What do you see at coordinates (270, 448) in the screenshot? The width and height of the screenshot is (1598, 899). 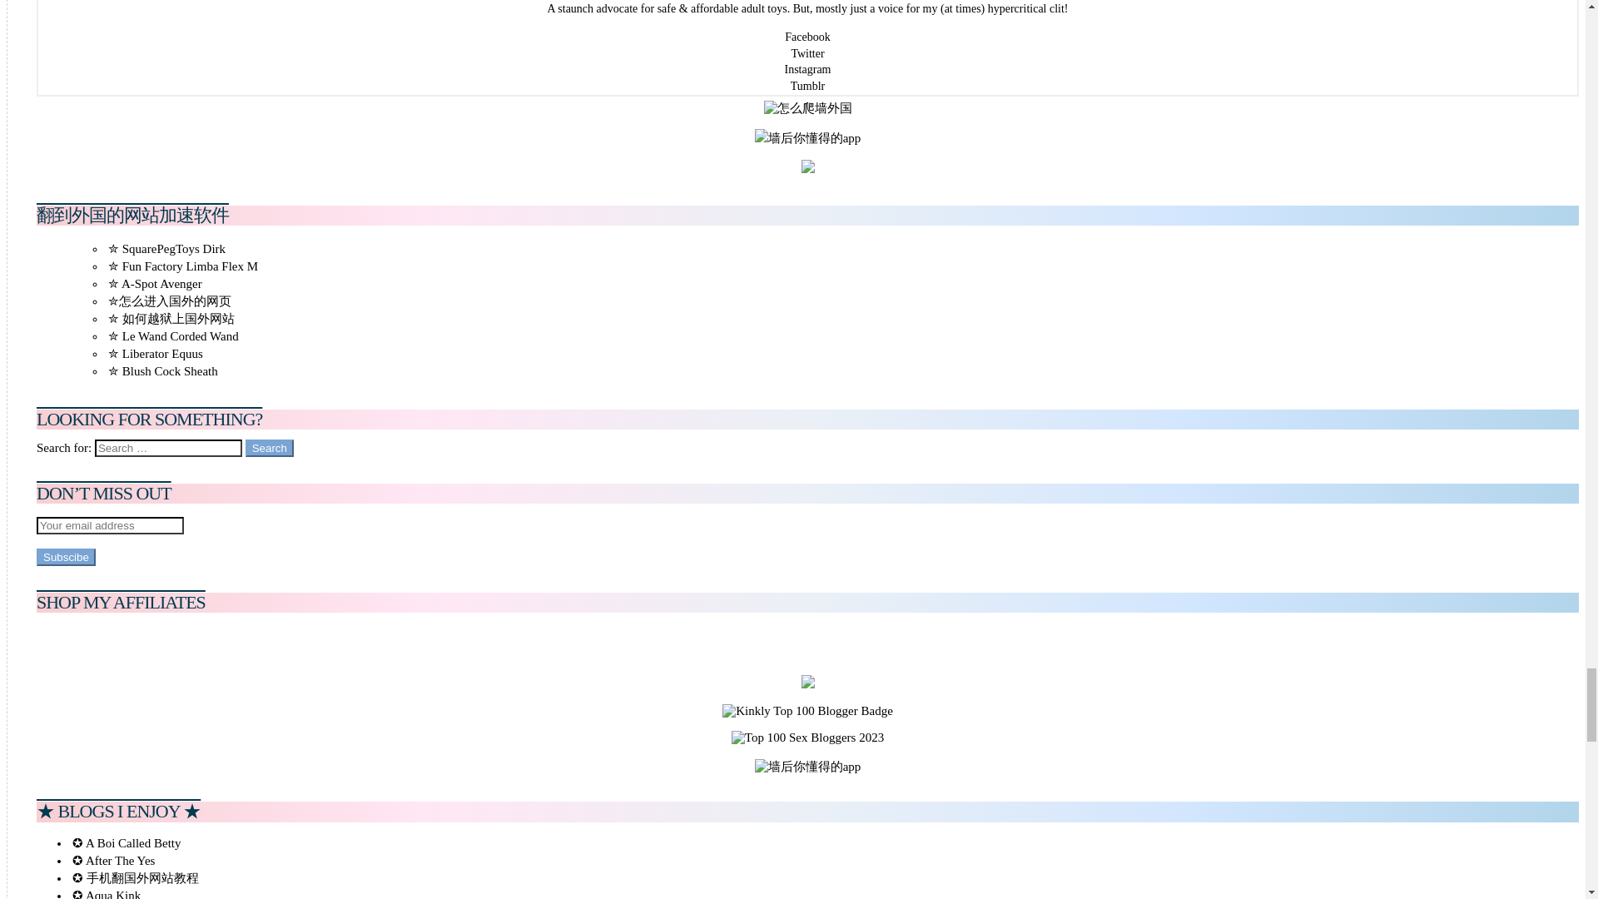 I see `Search` at bounding box center [270, 448].